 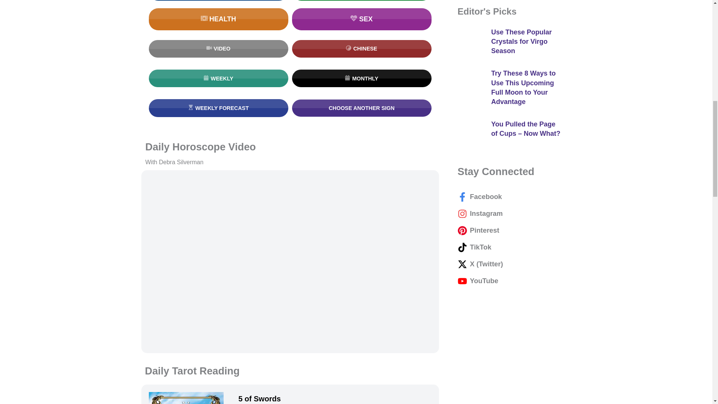 What do you see at coordinates (485, 196) in the screenshot?
I see `Facebook` at bounding box center [485, 196].